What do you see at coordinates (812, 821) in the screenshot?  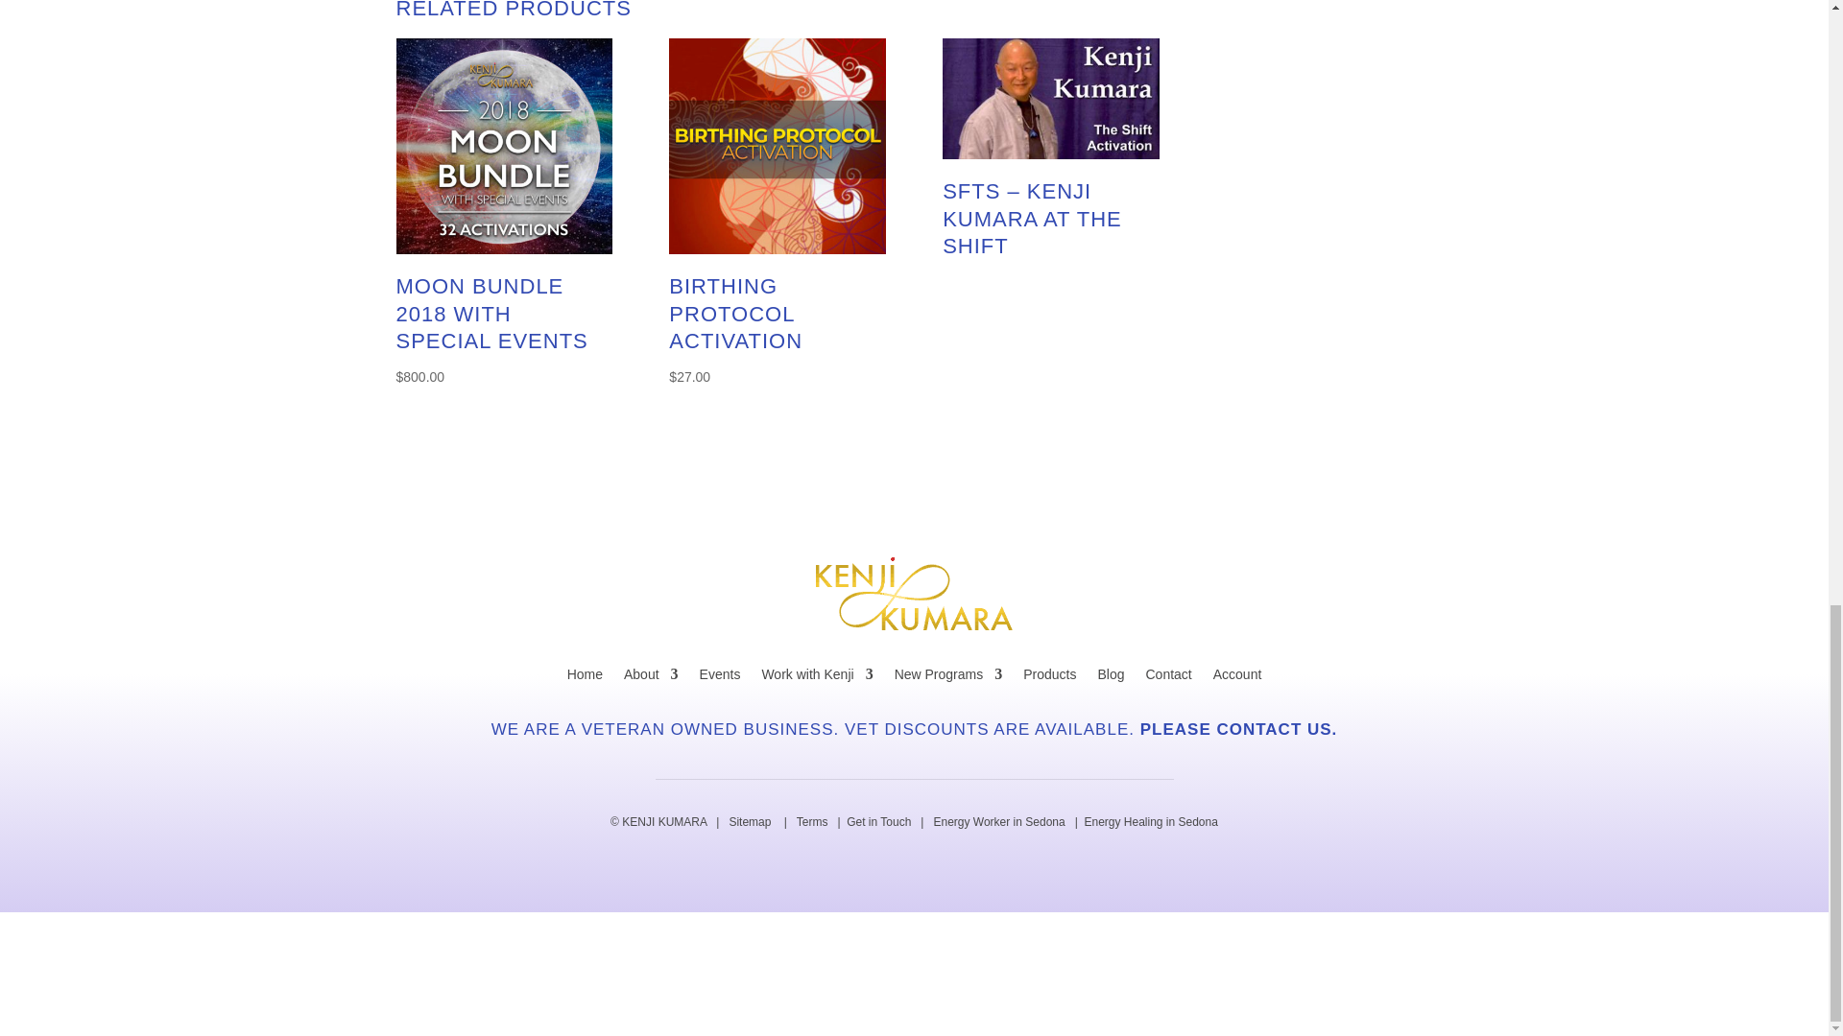 I see `Terms` at bounding box center [812, 821].